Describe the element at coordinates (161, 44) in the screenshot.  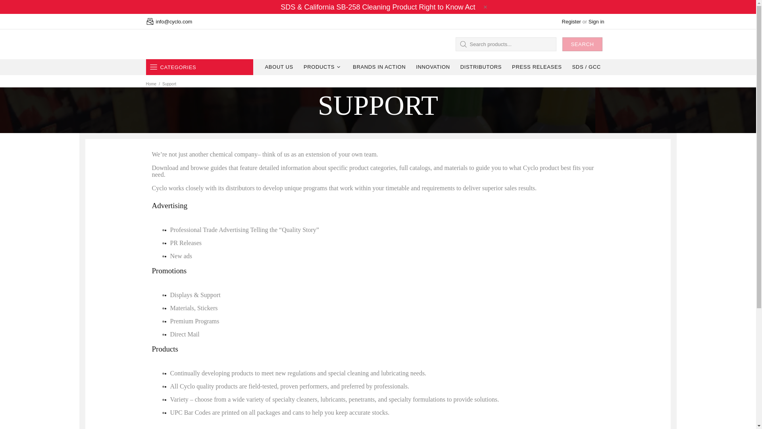
I see `Cyclo` at that location.